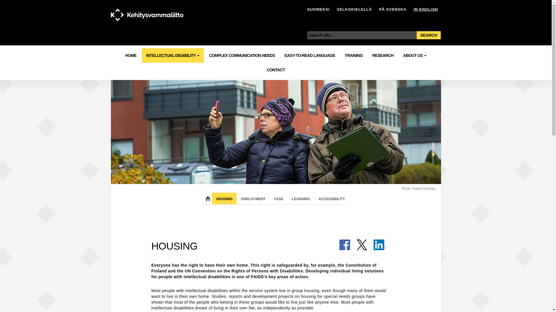 The height and width of the screenshot is (312, 556). I want to click on LEARNING, so click(301, 198).